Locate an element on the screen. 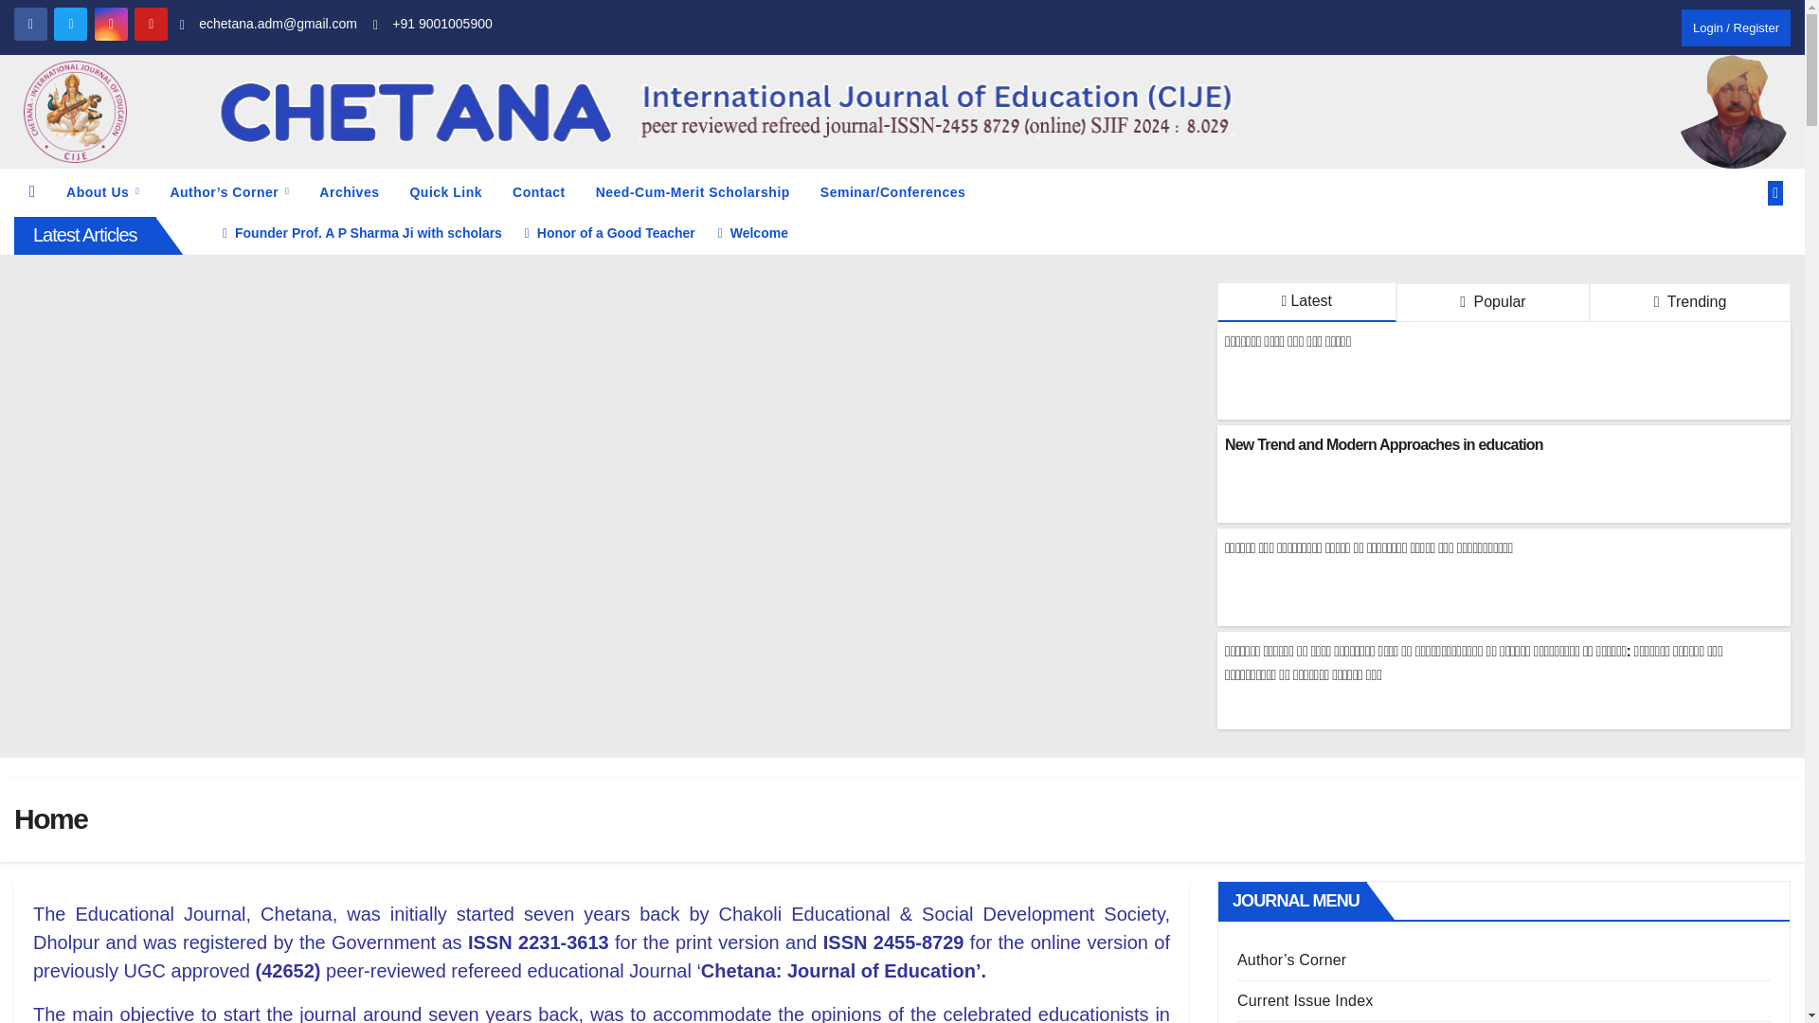 Image resolution: width=1819 pixels, height=1023 pixels. About us is located at coordinates (102, 192).